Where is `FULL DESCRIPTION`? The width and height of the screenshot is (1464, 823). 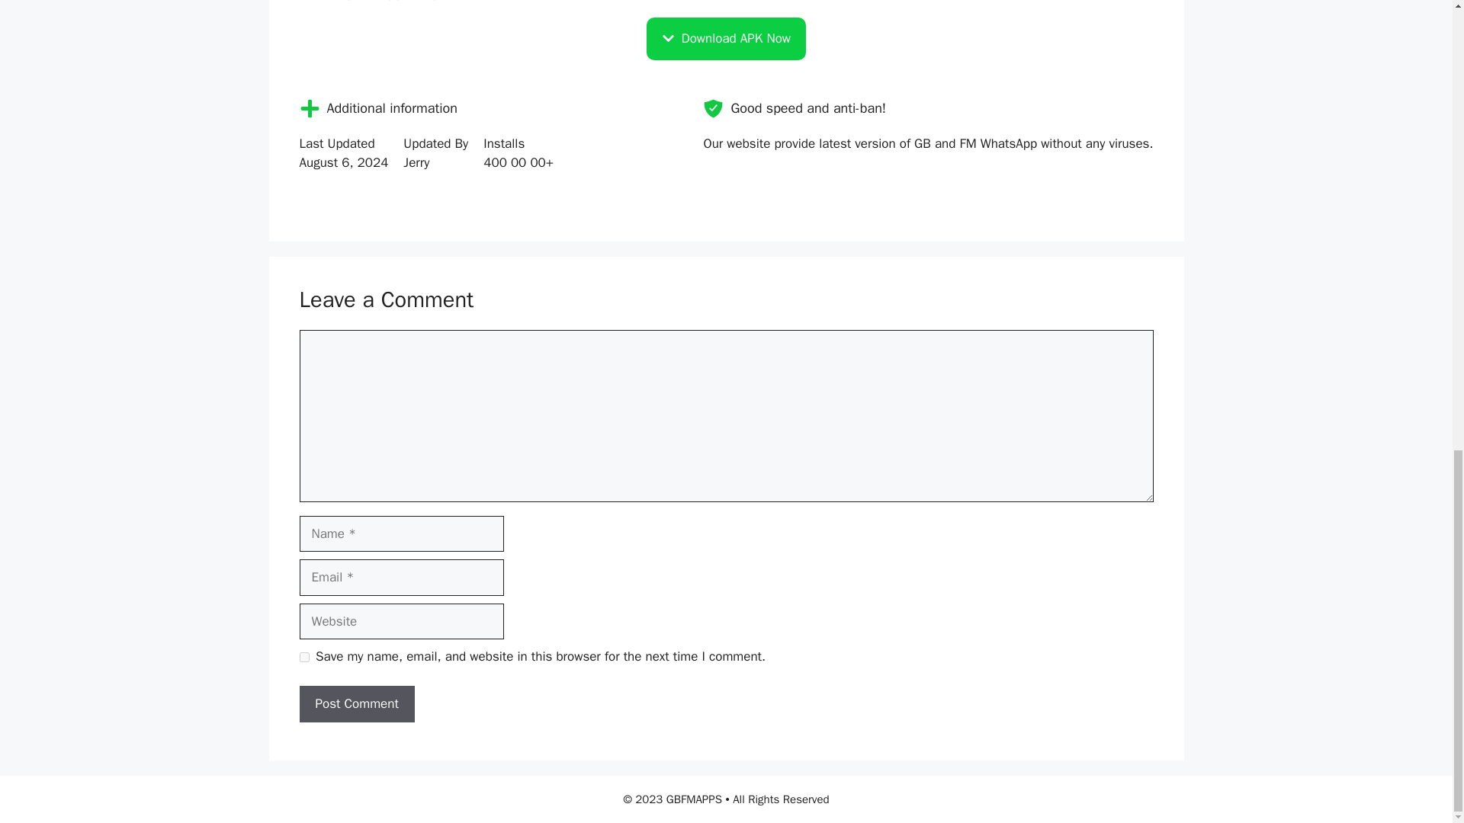
FULL DESCRIPTION is located at coordinates (726, 9).